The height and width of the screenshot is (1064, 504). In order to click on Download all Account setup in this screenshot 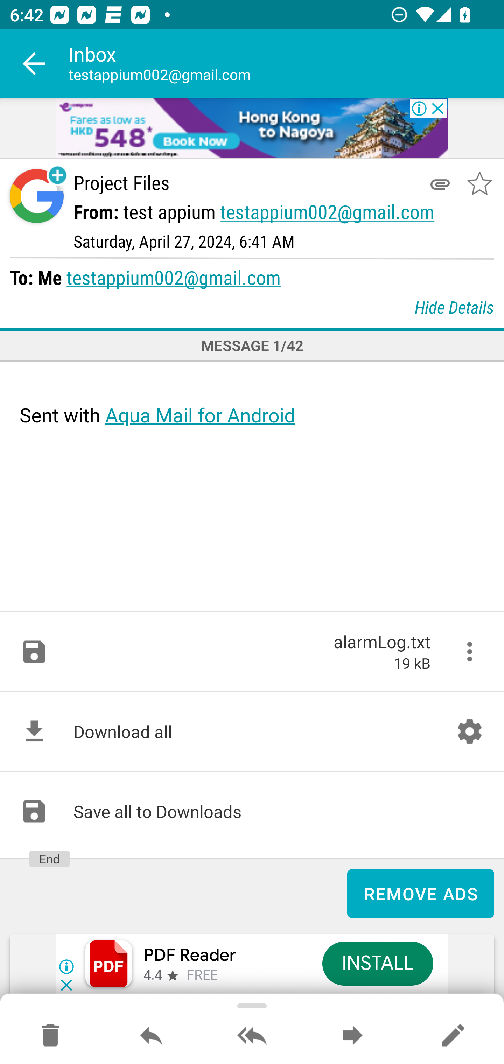, I will do `click(252, 731)`.